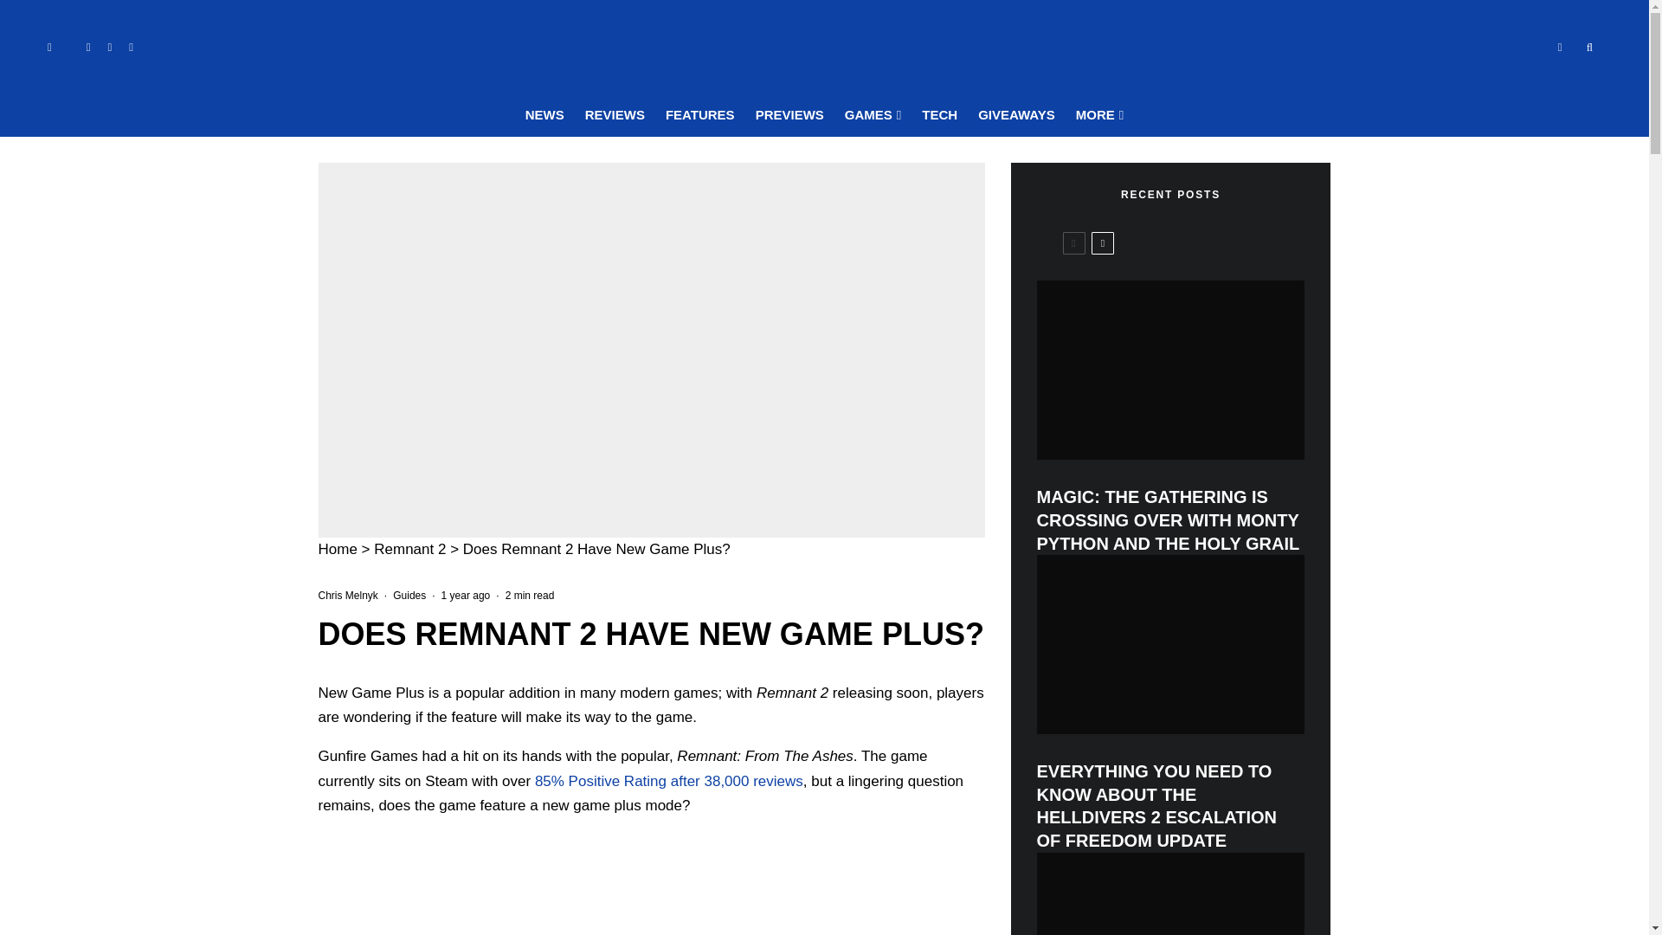 The width and height of the screenshot is (1662, 935). What do you see at coordinates (615, 115) in the screenshot?
I see `REVIEWS` at bounding box center [615, 115].